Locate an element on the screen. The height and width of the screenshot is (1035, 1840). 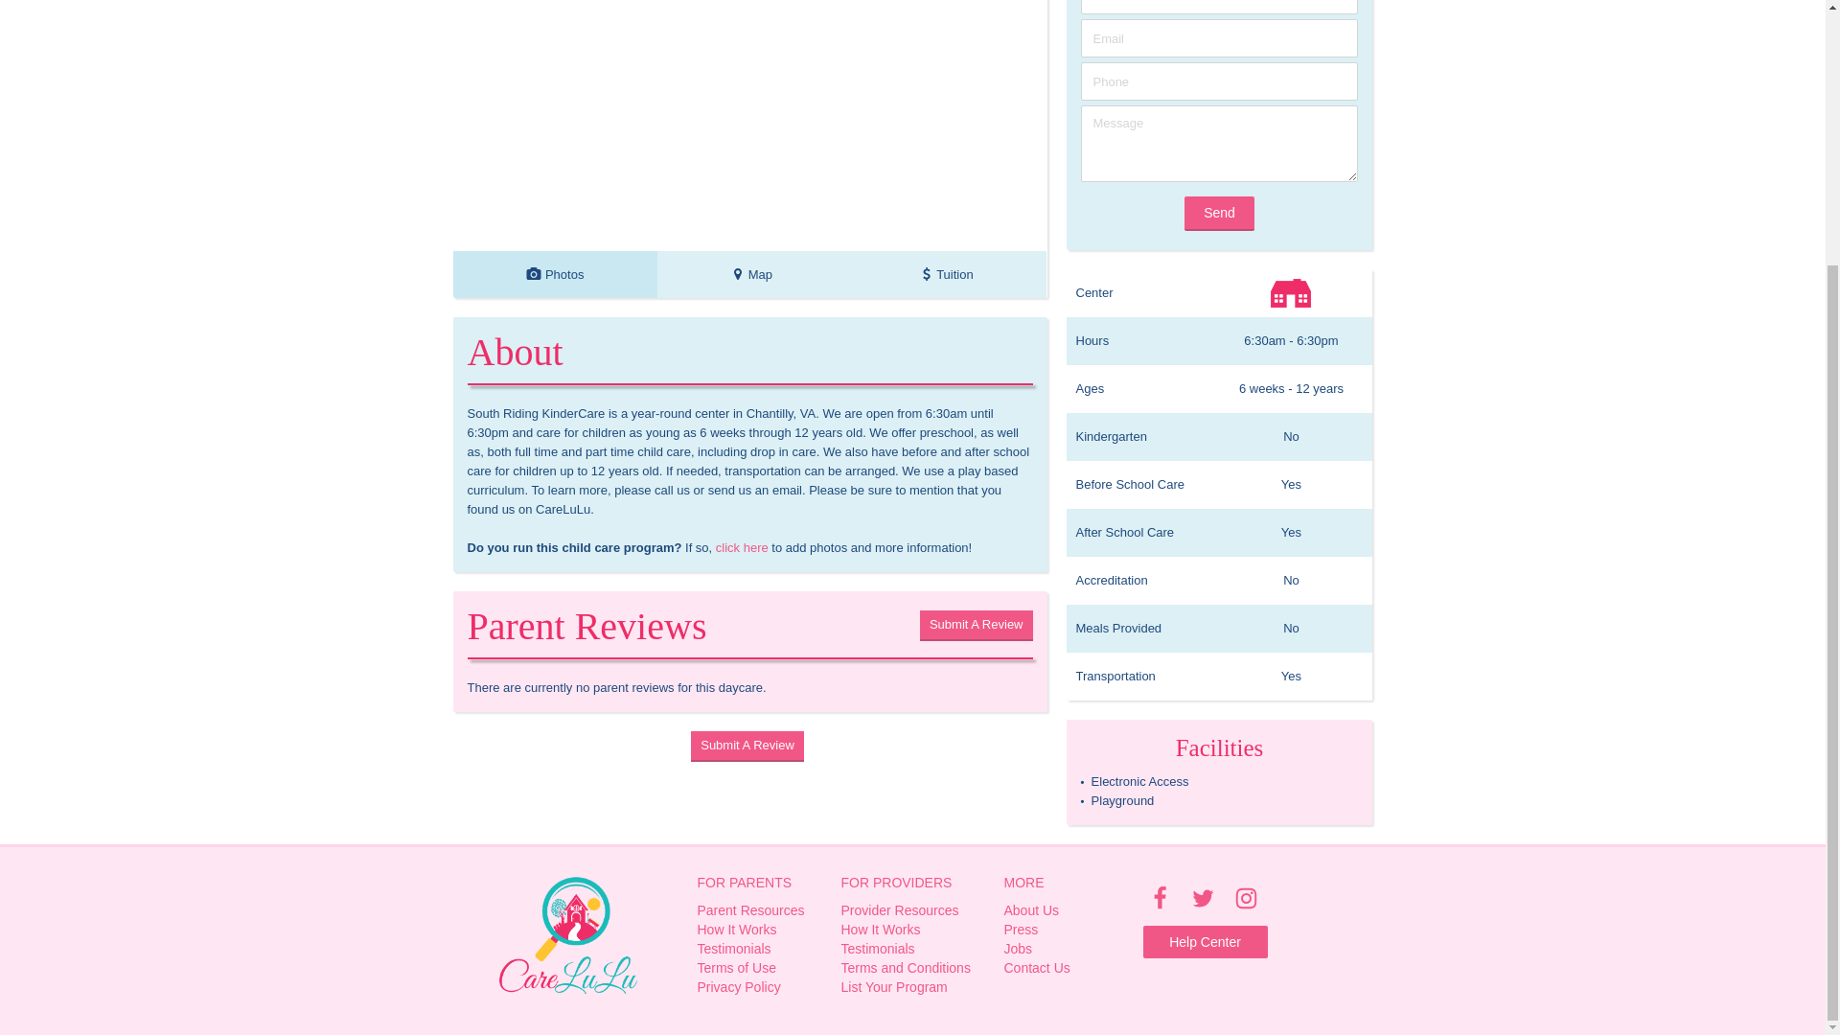
Testimonials is located at coordinates (554, 274).